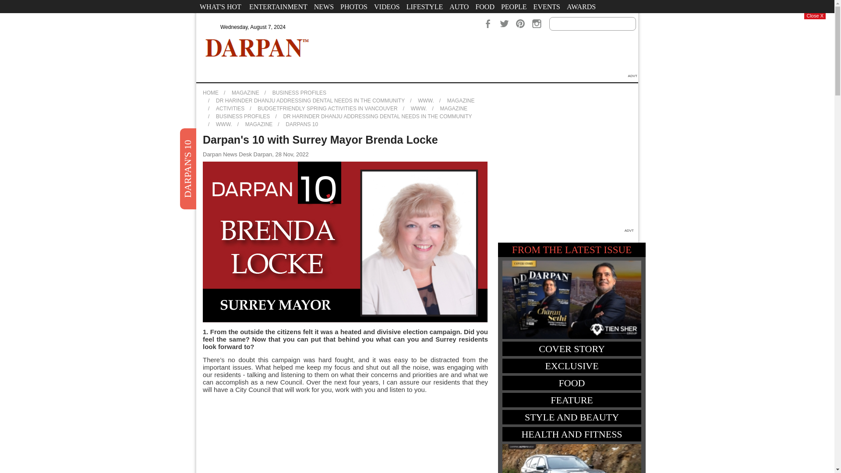  Describe the element at coordinates (354, 7) in the screenshot. I see `PHOTOS` at that location.